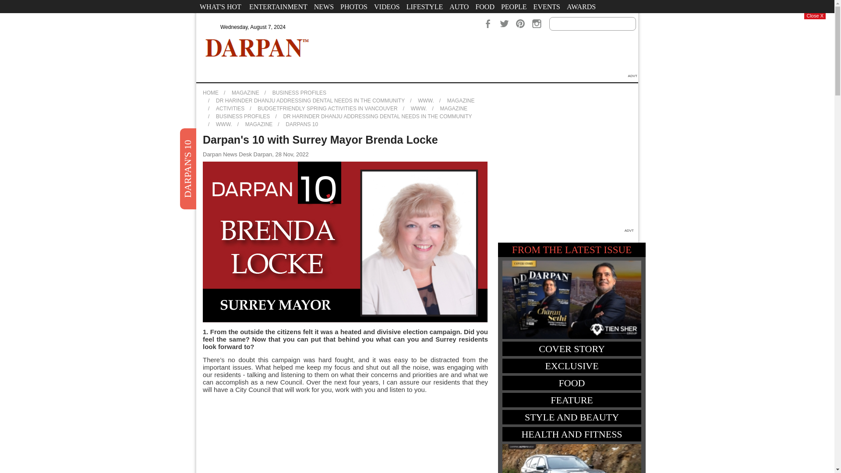  Describe the element at coordinates (354, 7) in the screenshot. I see `PHOTOS` at that location.